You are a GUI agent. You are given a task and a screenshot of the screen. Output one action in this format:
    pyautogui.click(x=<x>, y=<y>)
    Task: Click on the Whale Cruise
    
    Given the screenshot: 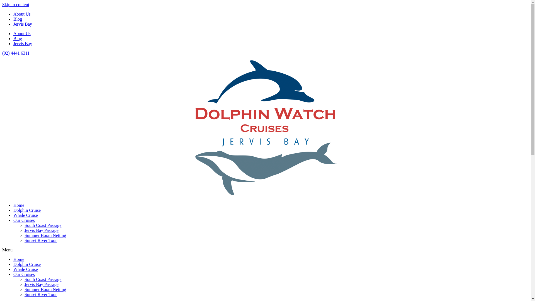 What is the action you would take?
    pyautogui.click(x=26, y=269)
    